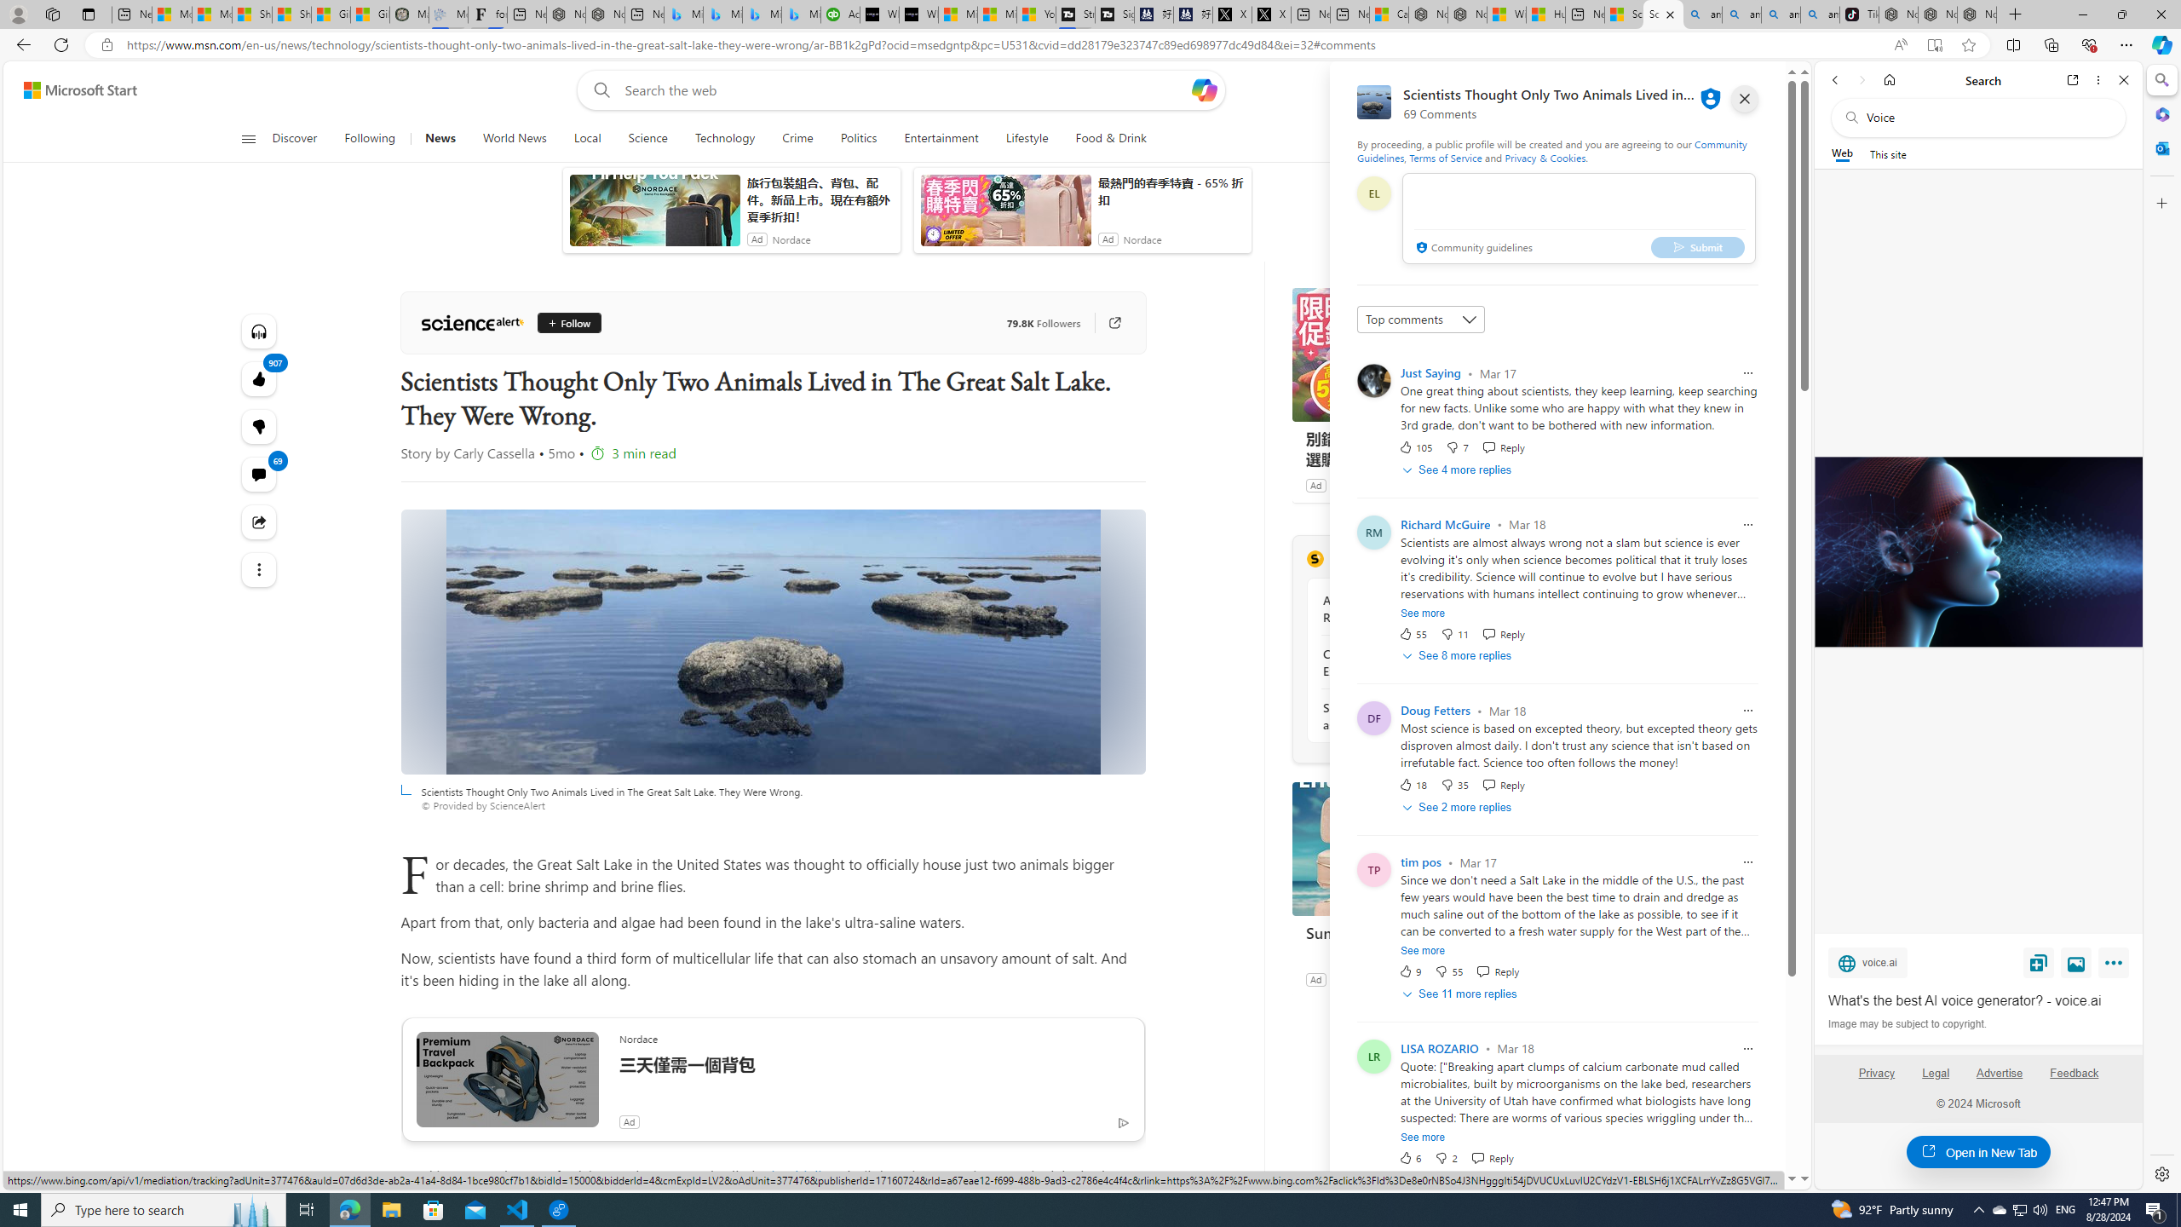 The image size is (2181, 1227). What do you see at coordinates (1937, 14) in the screenshot?
I see `Nordace Siena Pro 15 Backpack` at bounding box center [1937, 14].